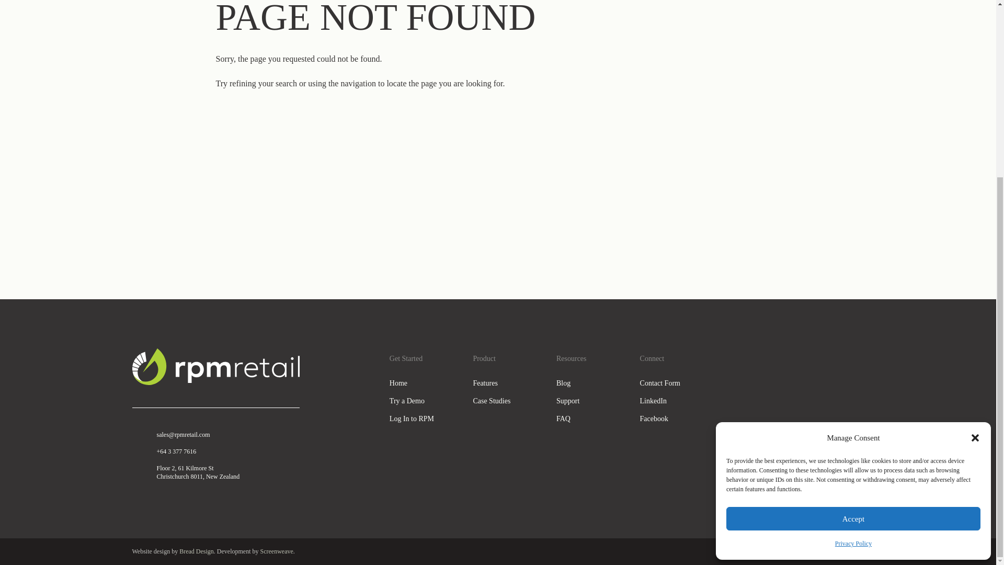  I want to click on Privacy Policy, so click(853, 292).